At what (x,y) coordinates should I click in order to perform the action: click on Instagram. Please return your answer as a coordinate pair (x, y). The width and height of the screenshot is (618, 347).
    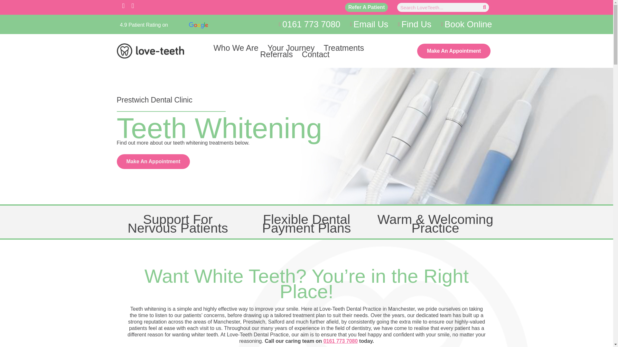
    Looking at the image, I should click on (134, 7).